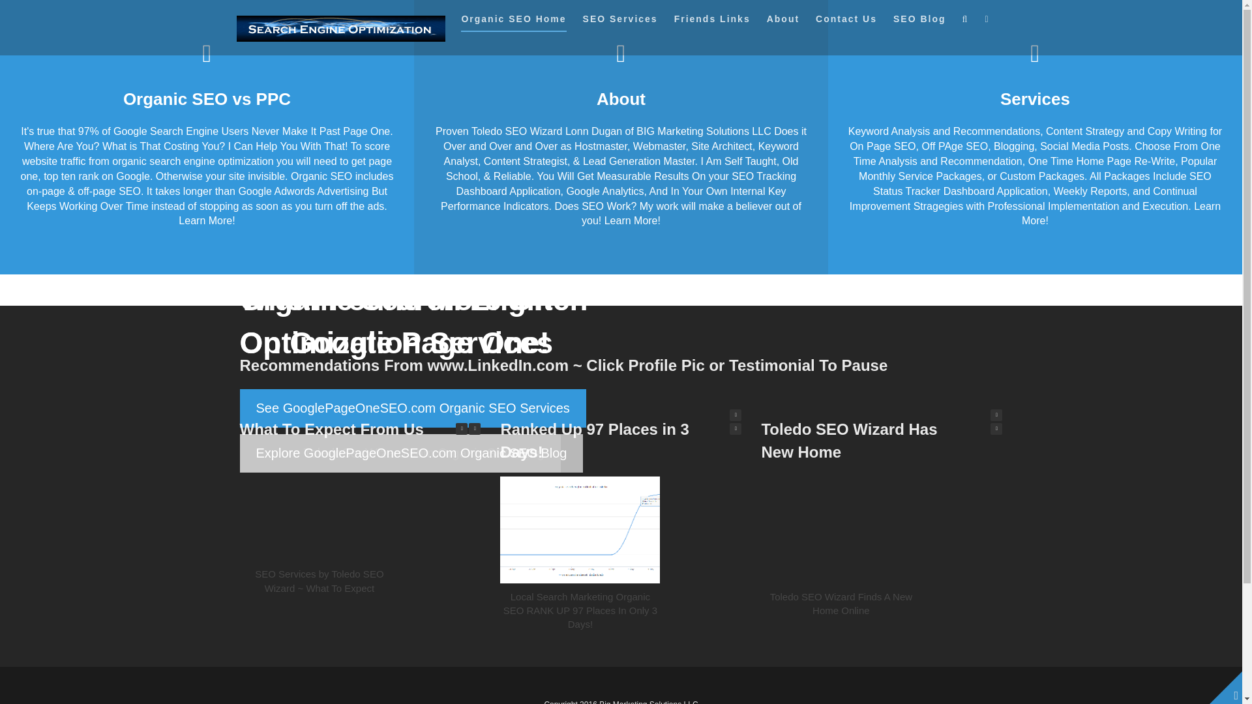  Describe the element at coordinates (340, 29) in the screenshot. I see `GooglePageOneSEO` at that location.